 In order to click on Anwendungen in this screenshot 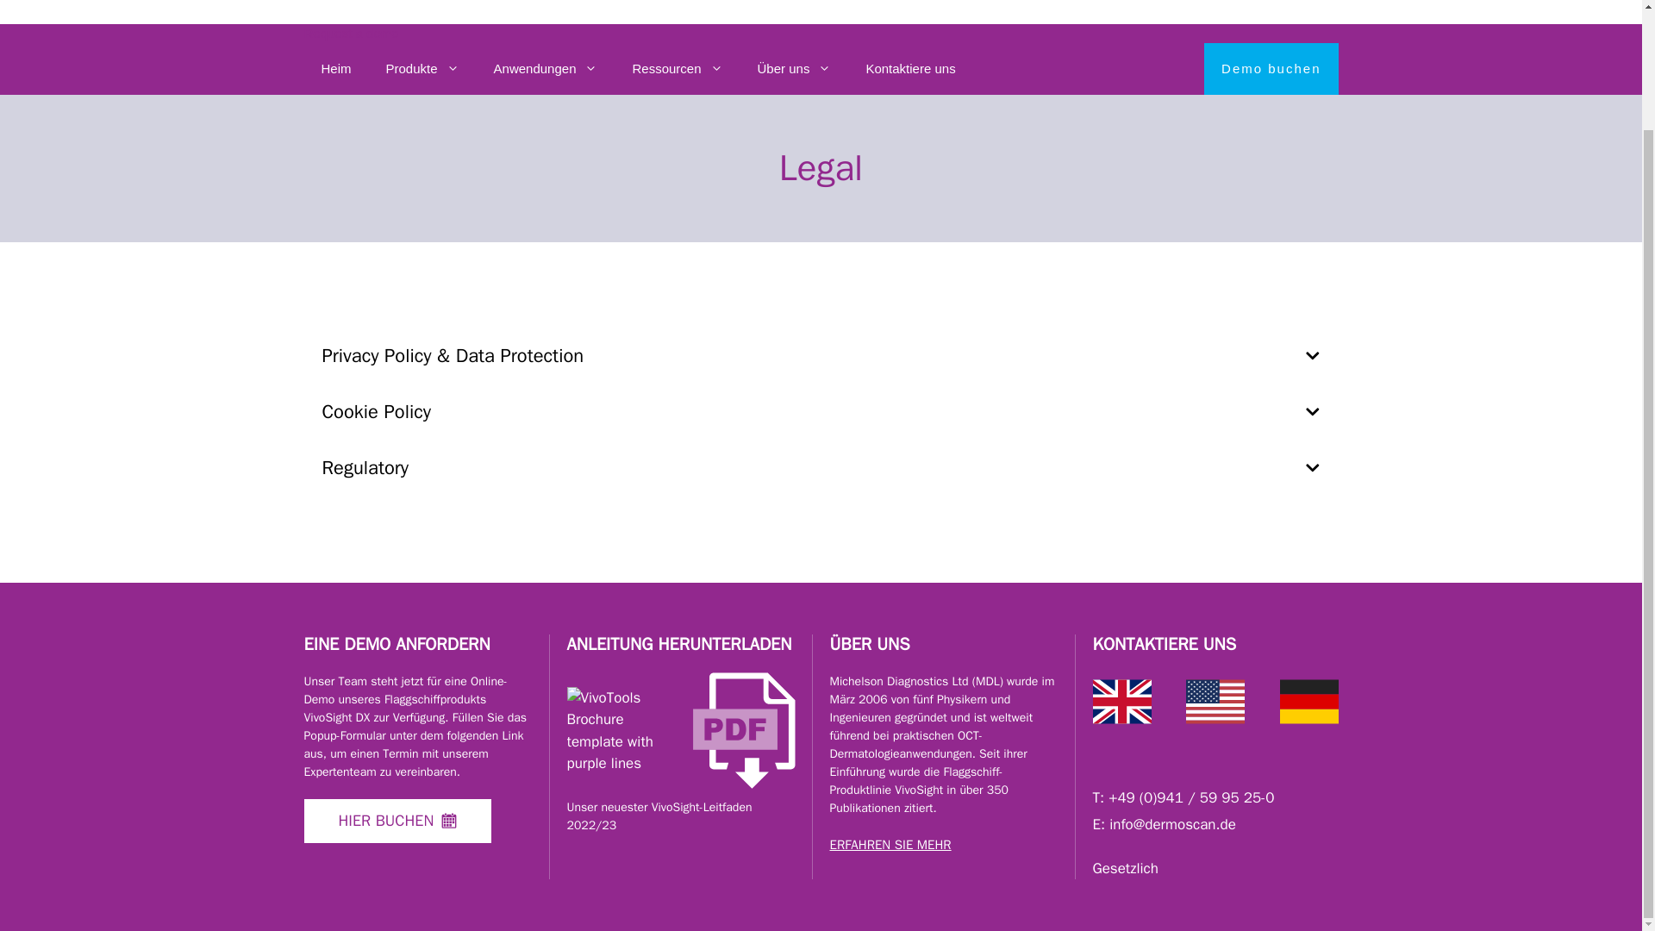, I will do `click(546, 69)`.